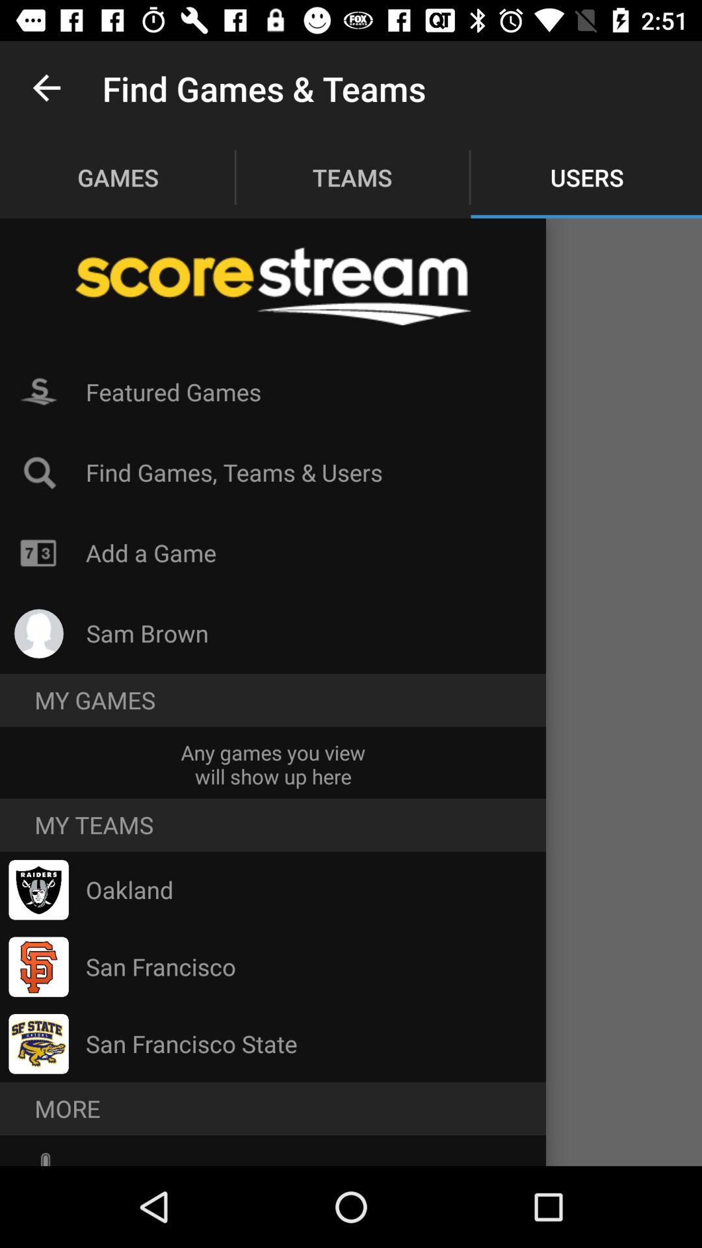  I want to click on go to teams next to games, so click(352, 177).